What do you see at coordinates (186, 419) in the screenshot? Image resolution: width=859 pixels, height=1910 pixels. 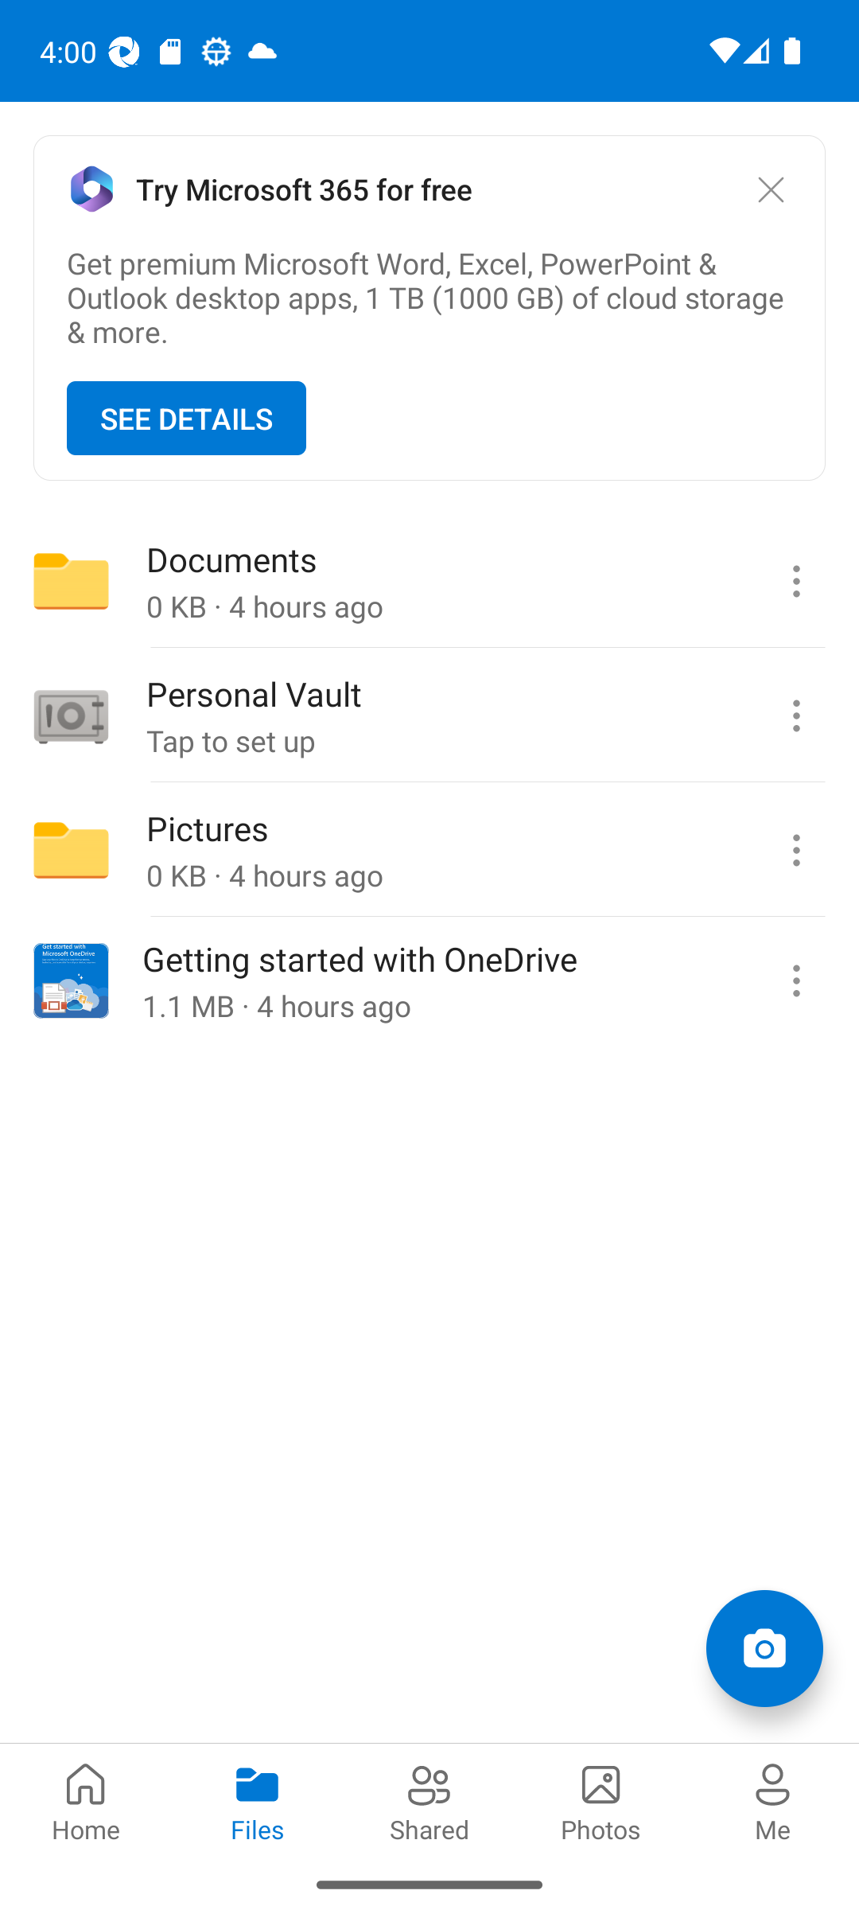 I see `SEE DETAILS` at bounding box center [186, 419].